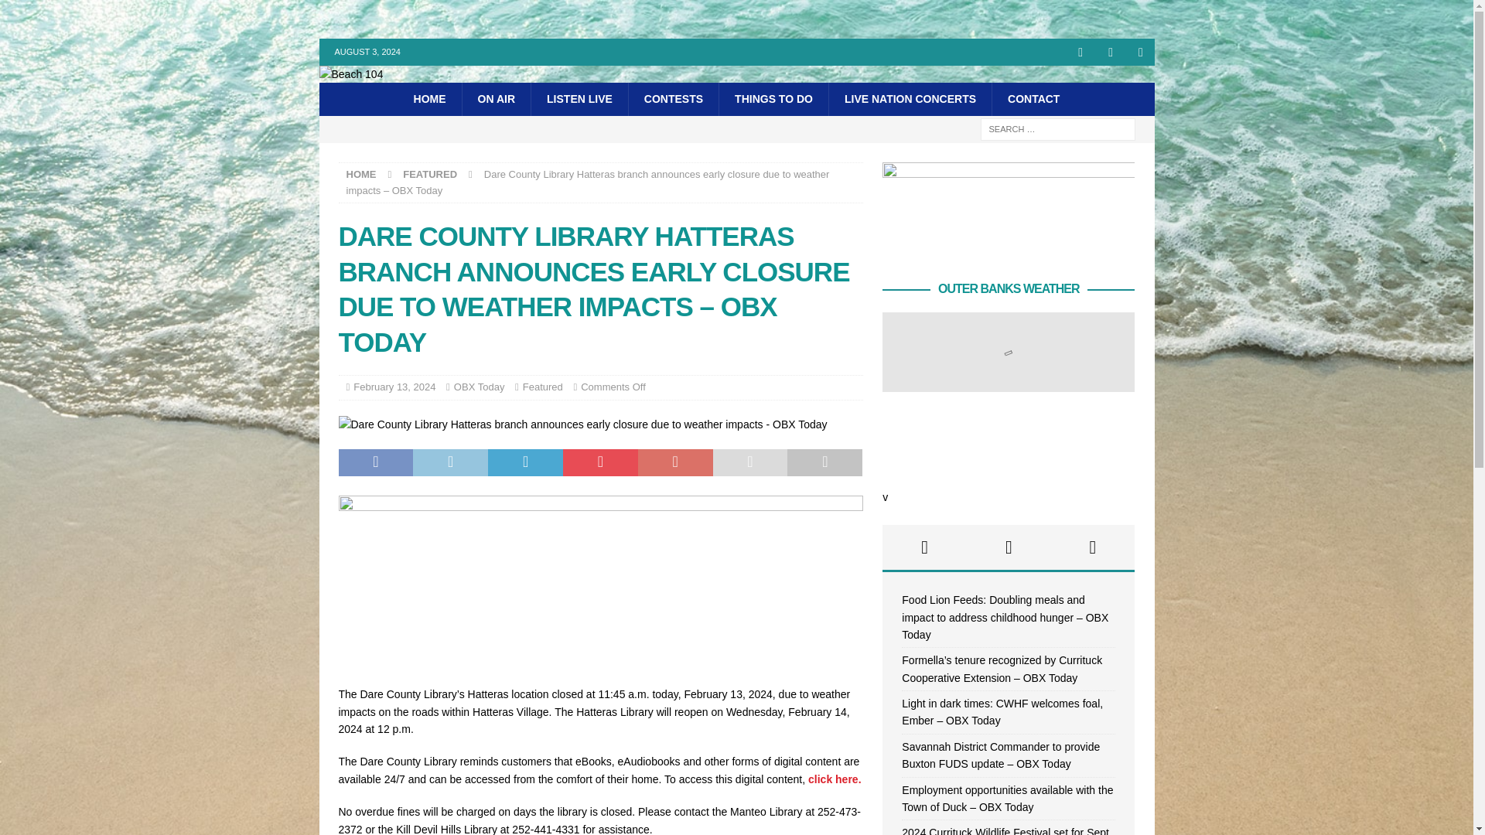 The image size is (1485, 835). What do you see at coordinates (834, 779) in the screenshot?
I see `click here.` at bounding box center [834, 779].